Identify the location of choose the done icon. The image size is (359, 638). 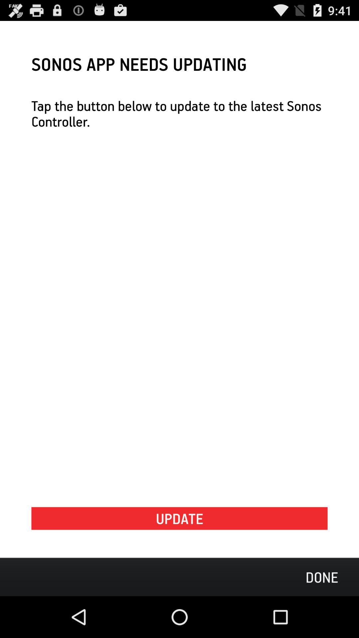
(322, 577).